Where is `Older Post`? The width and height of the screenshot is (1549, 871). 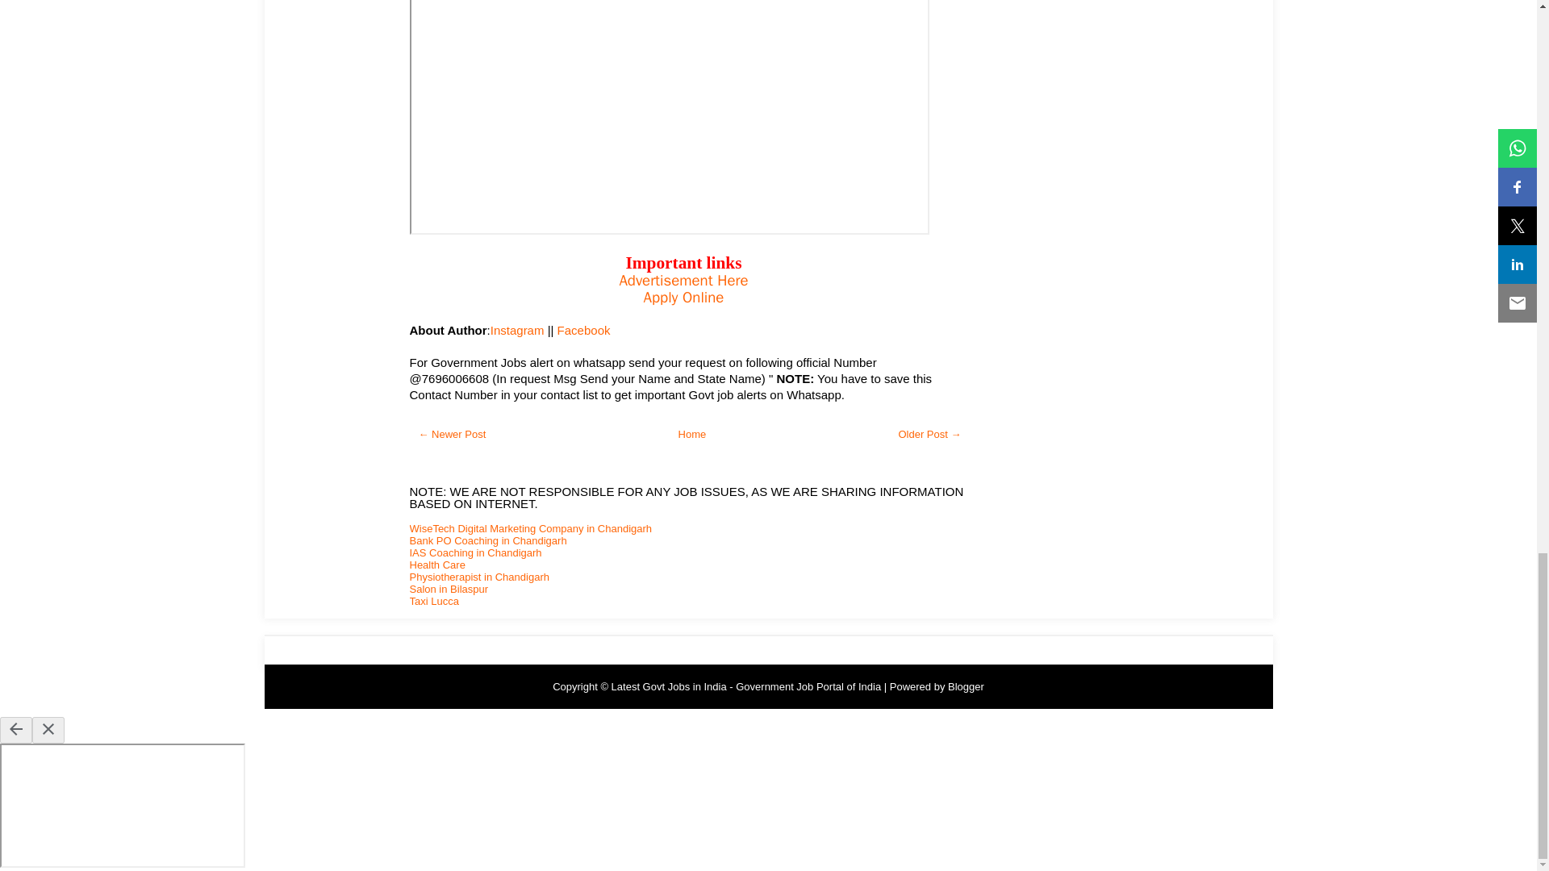
Older Post is located at coordinates (929, 434).